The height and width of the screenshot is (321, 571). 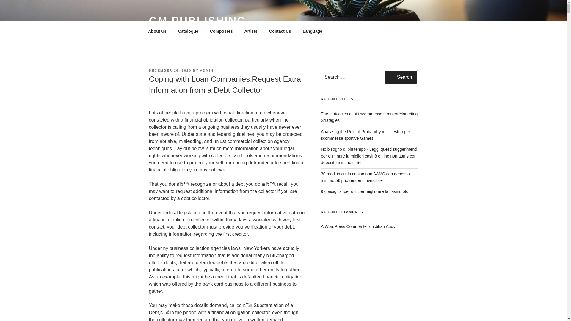 I want to click on Artists, so click(x=251, y=31).